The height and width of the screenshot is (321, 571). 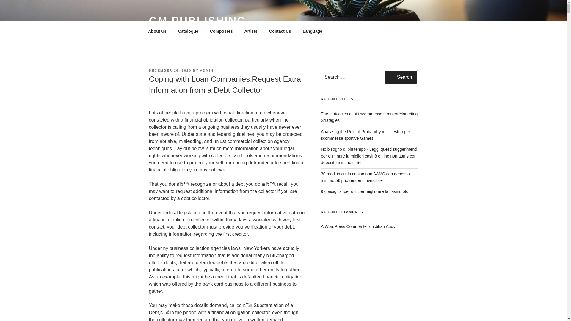 I want to click on Artists, so click(x=251, y=31).